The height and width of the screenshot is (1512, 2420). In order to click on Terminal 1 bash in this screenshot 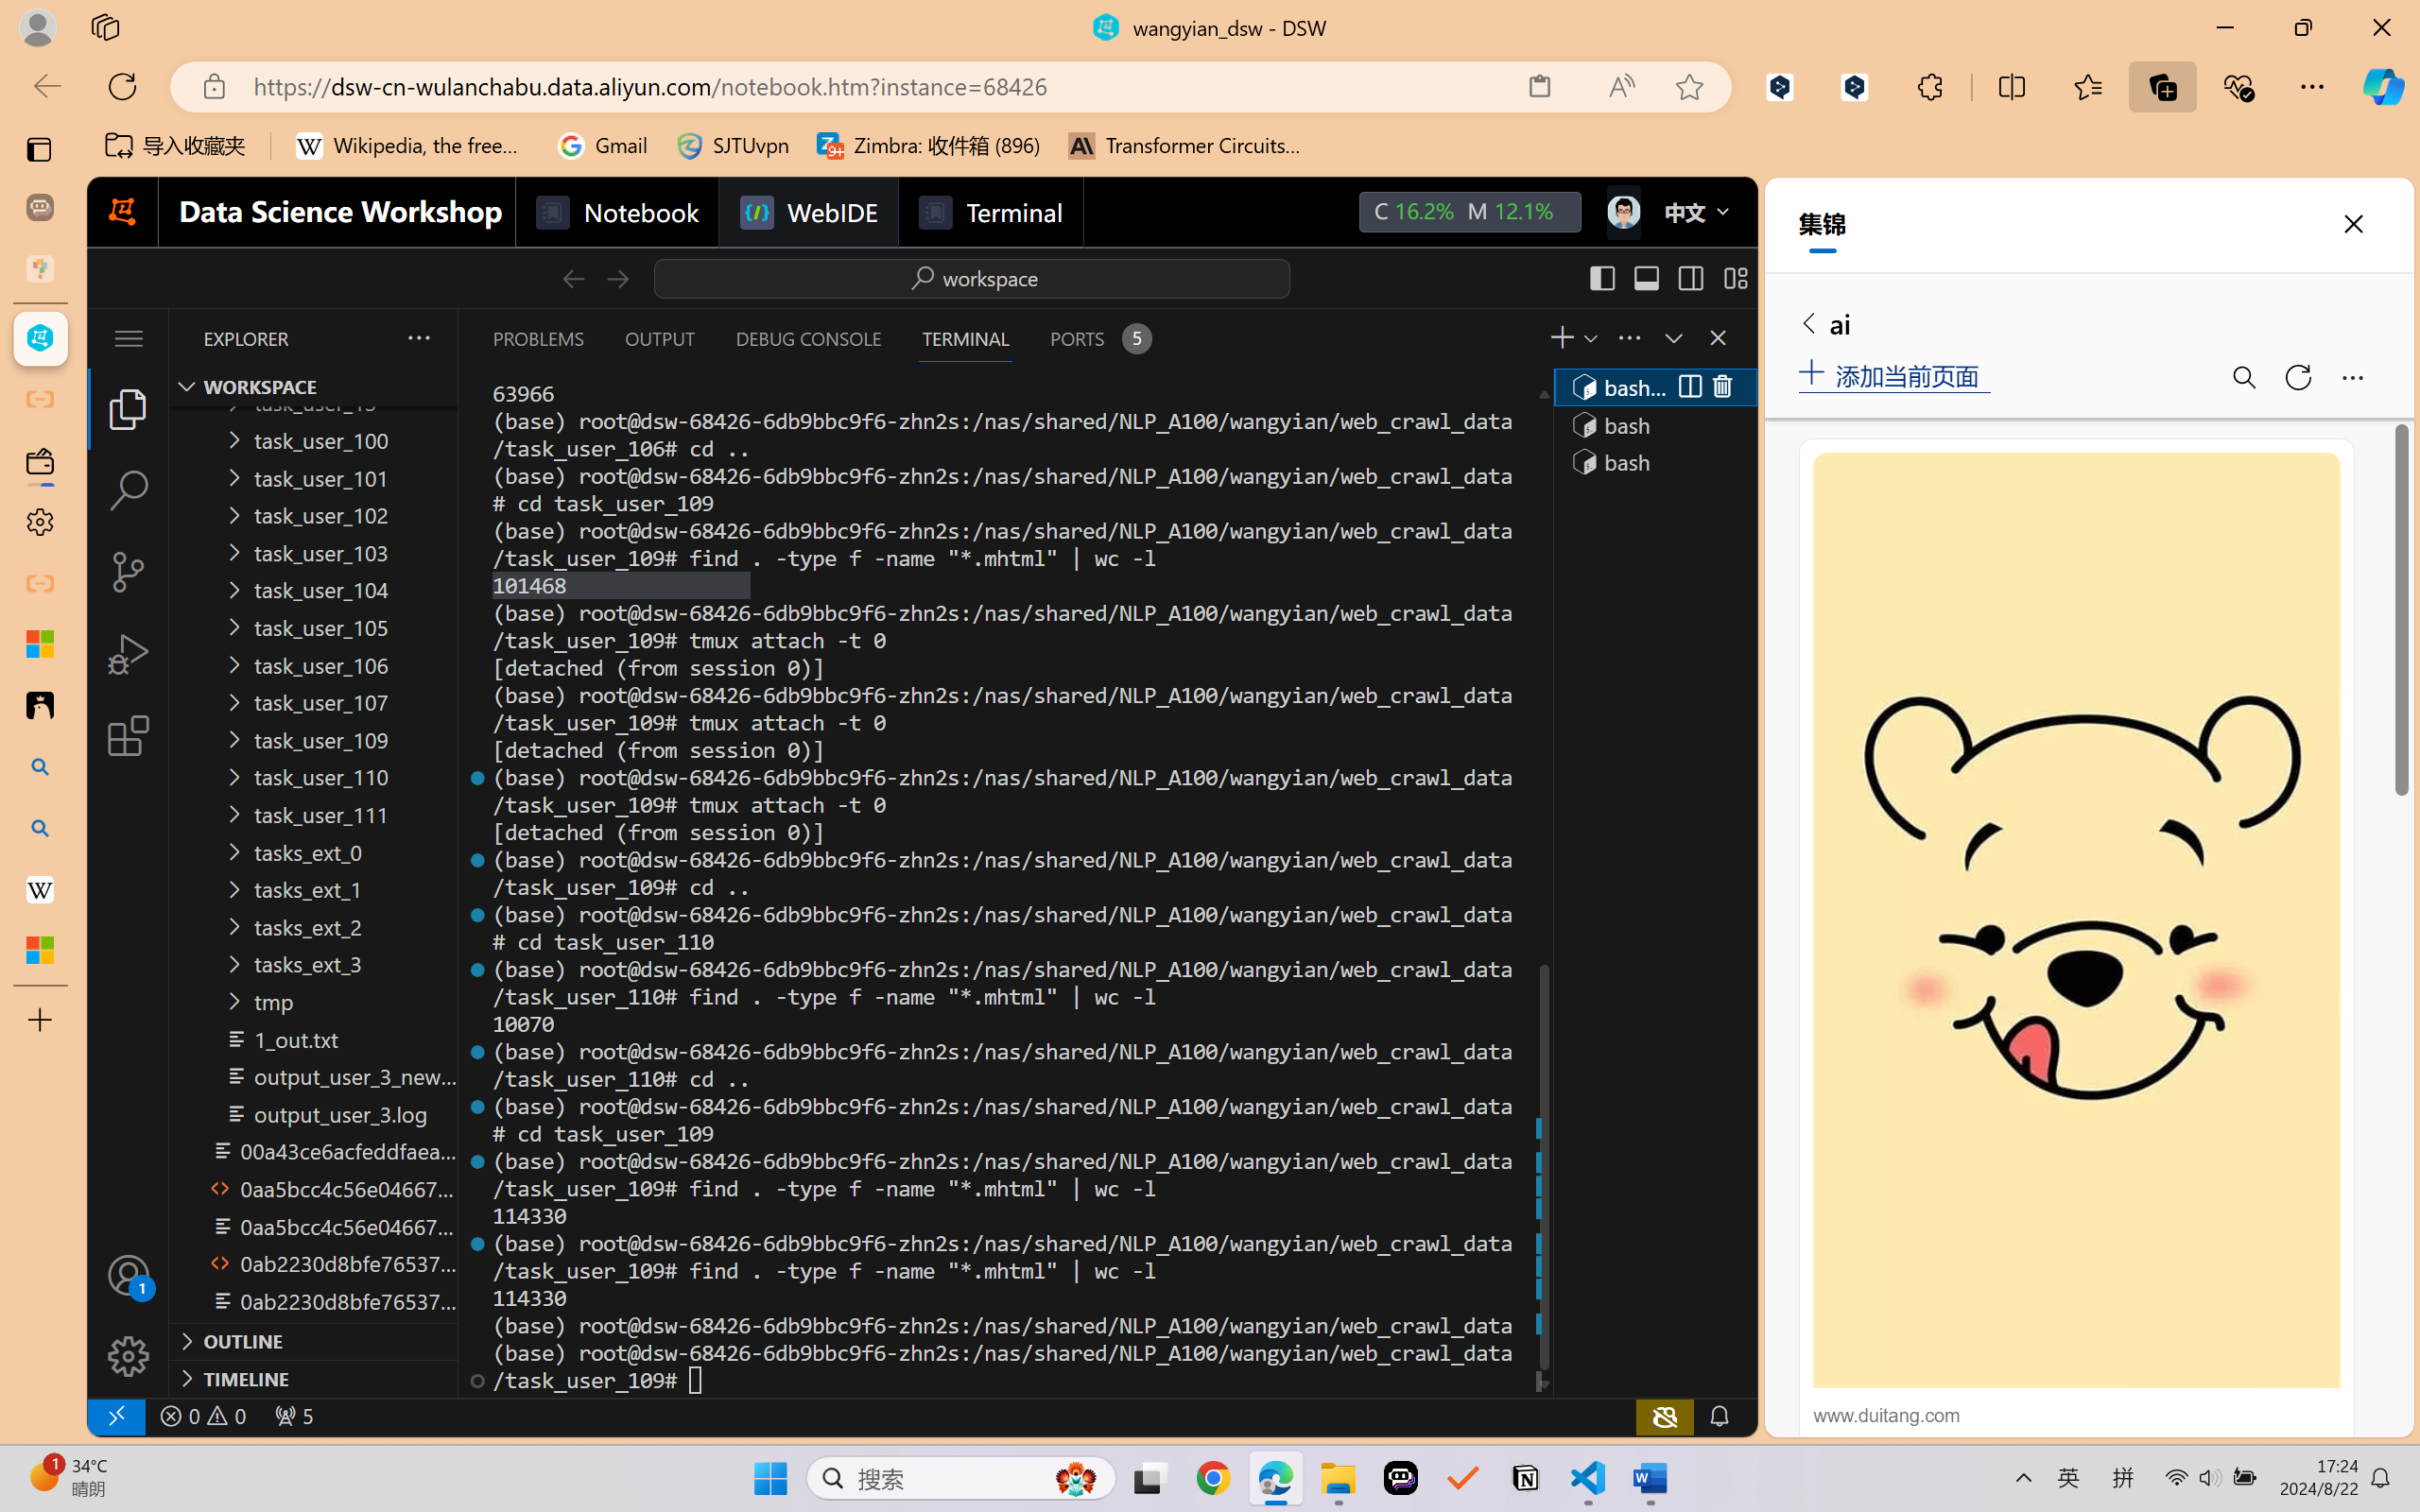, I will do `click(1653, 387)`.